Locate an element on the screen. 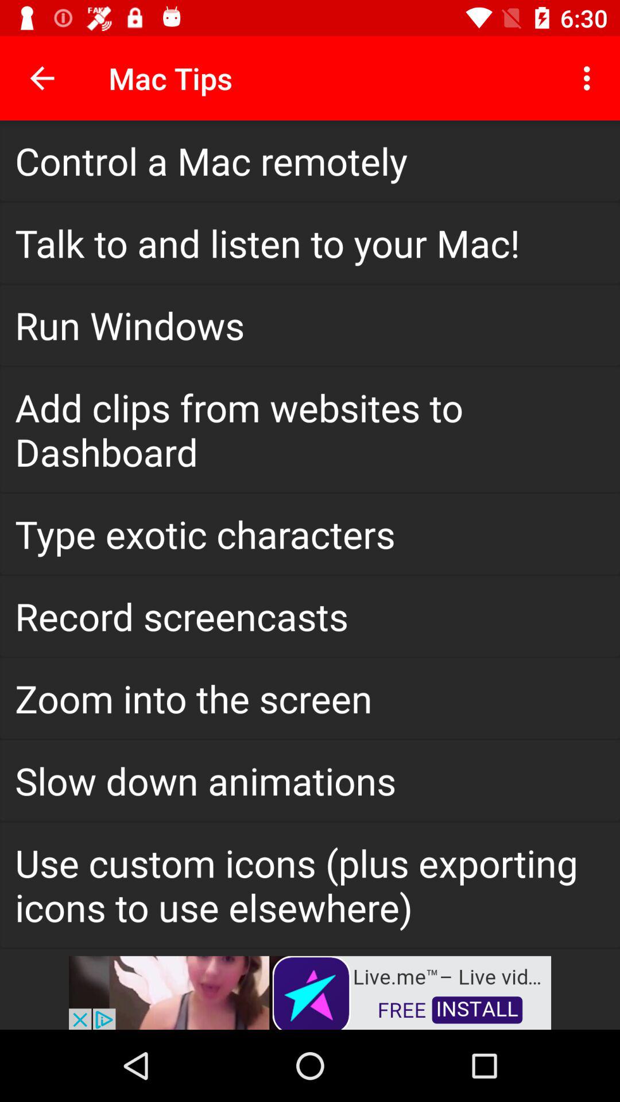  install app is located at coordinates (310, 992).